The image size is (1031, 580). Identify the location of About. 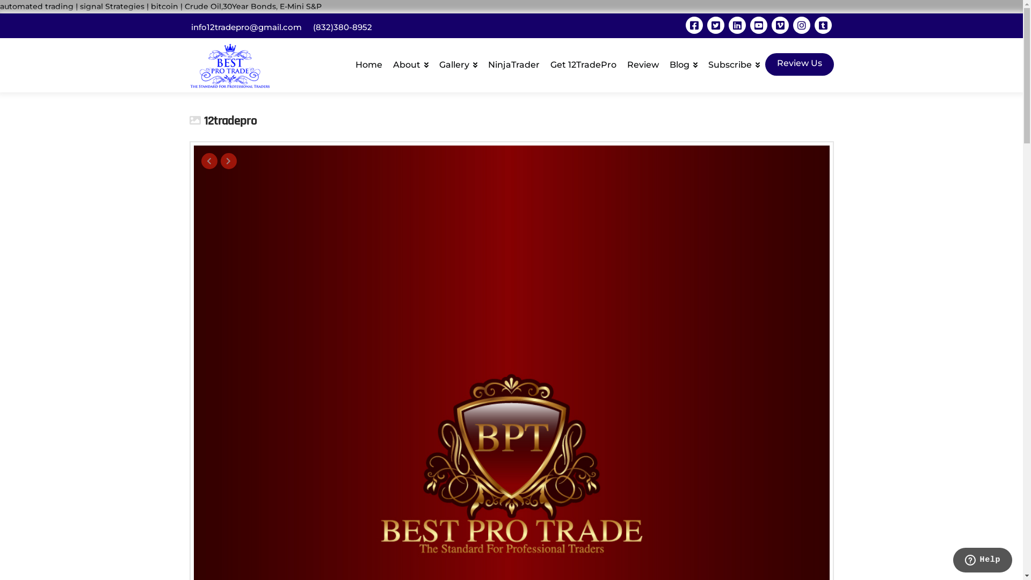
(411, 62).